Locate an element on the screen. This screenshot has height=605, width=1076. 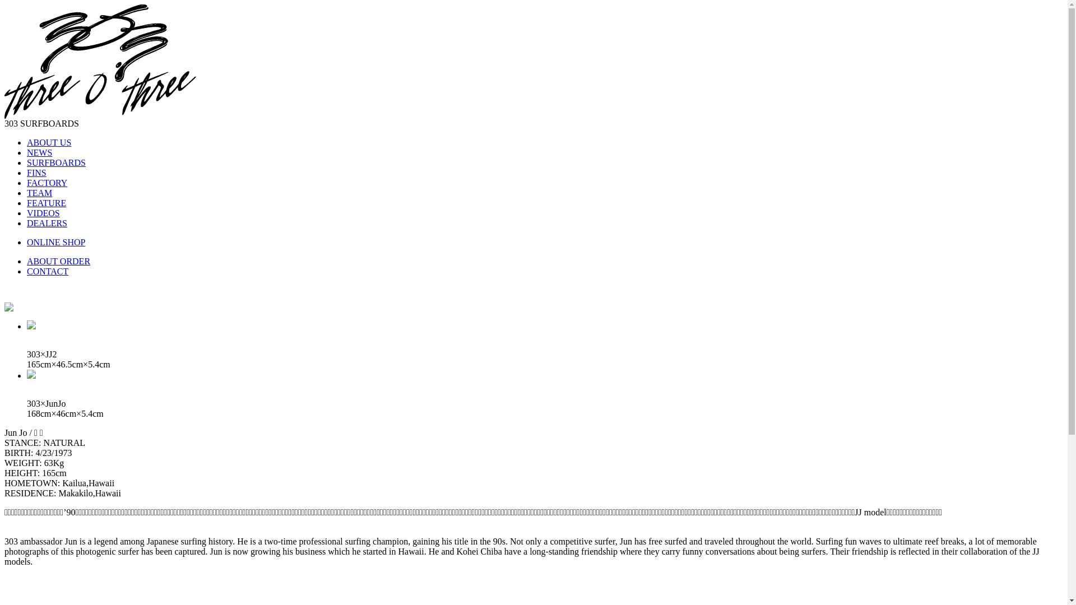
VIDEOS is located at coordinates (44, 213).